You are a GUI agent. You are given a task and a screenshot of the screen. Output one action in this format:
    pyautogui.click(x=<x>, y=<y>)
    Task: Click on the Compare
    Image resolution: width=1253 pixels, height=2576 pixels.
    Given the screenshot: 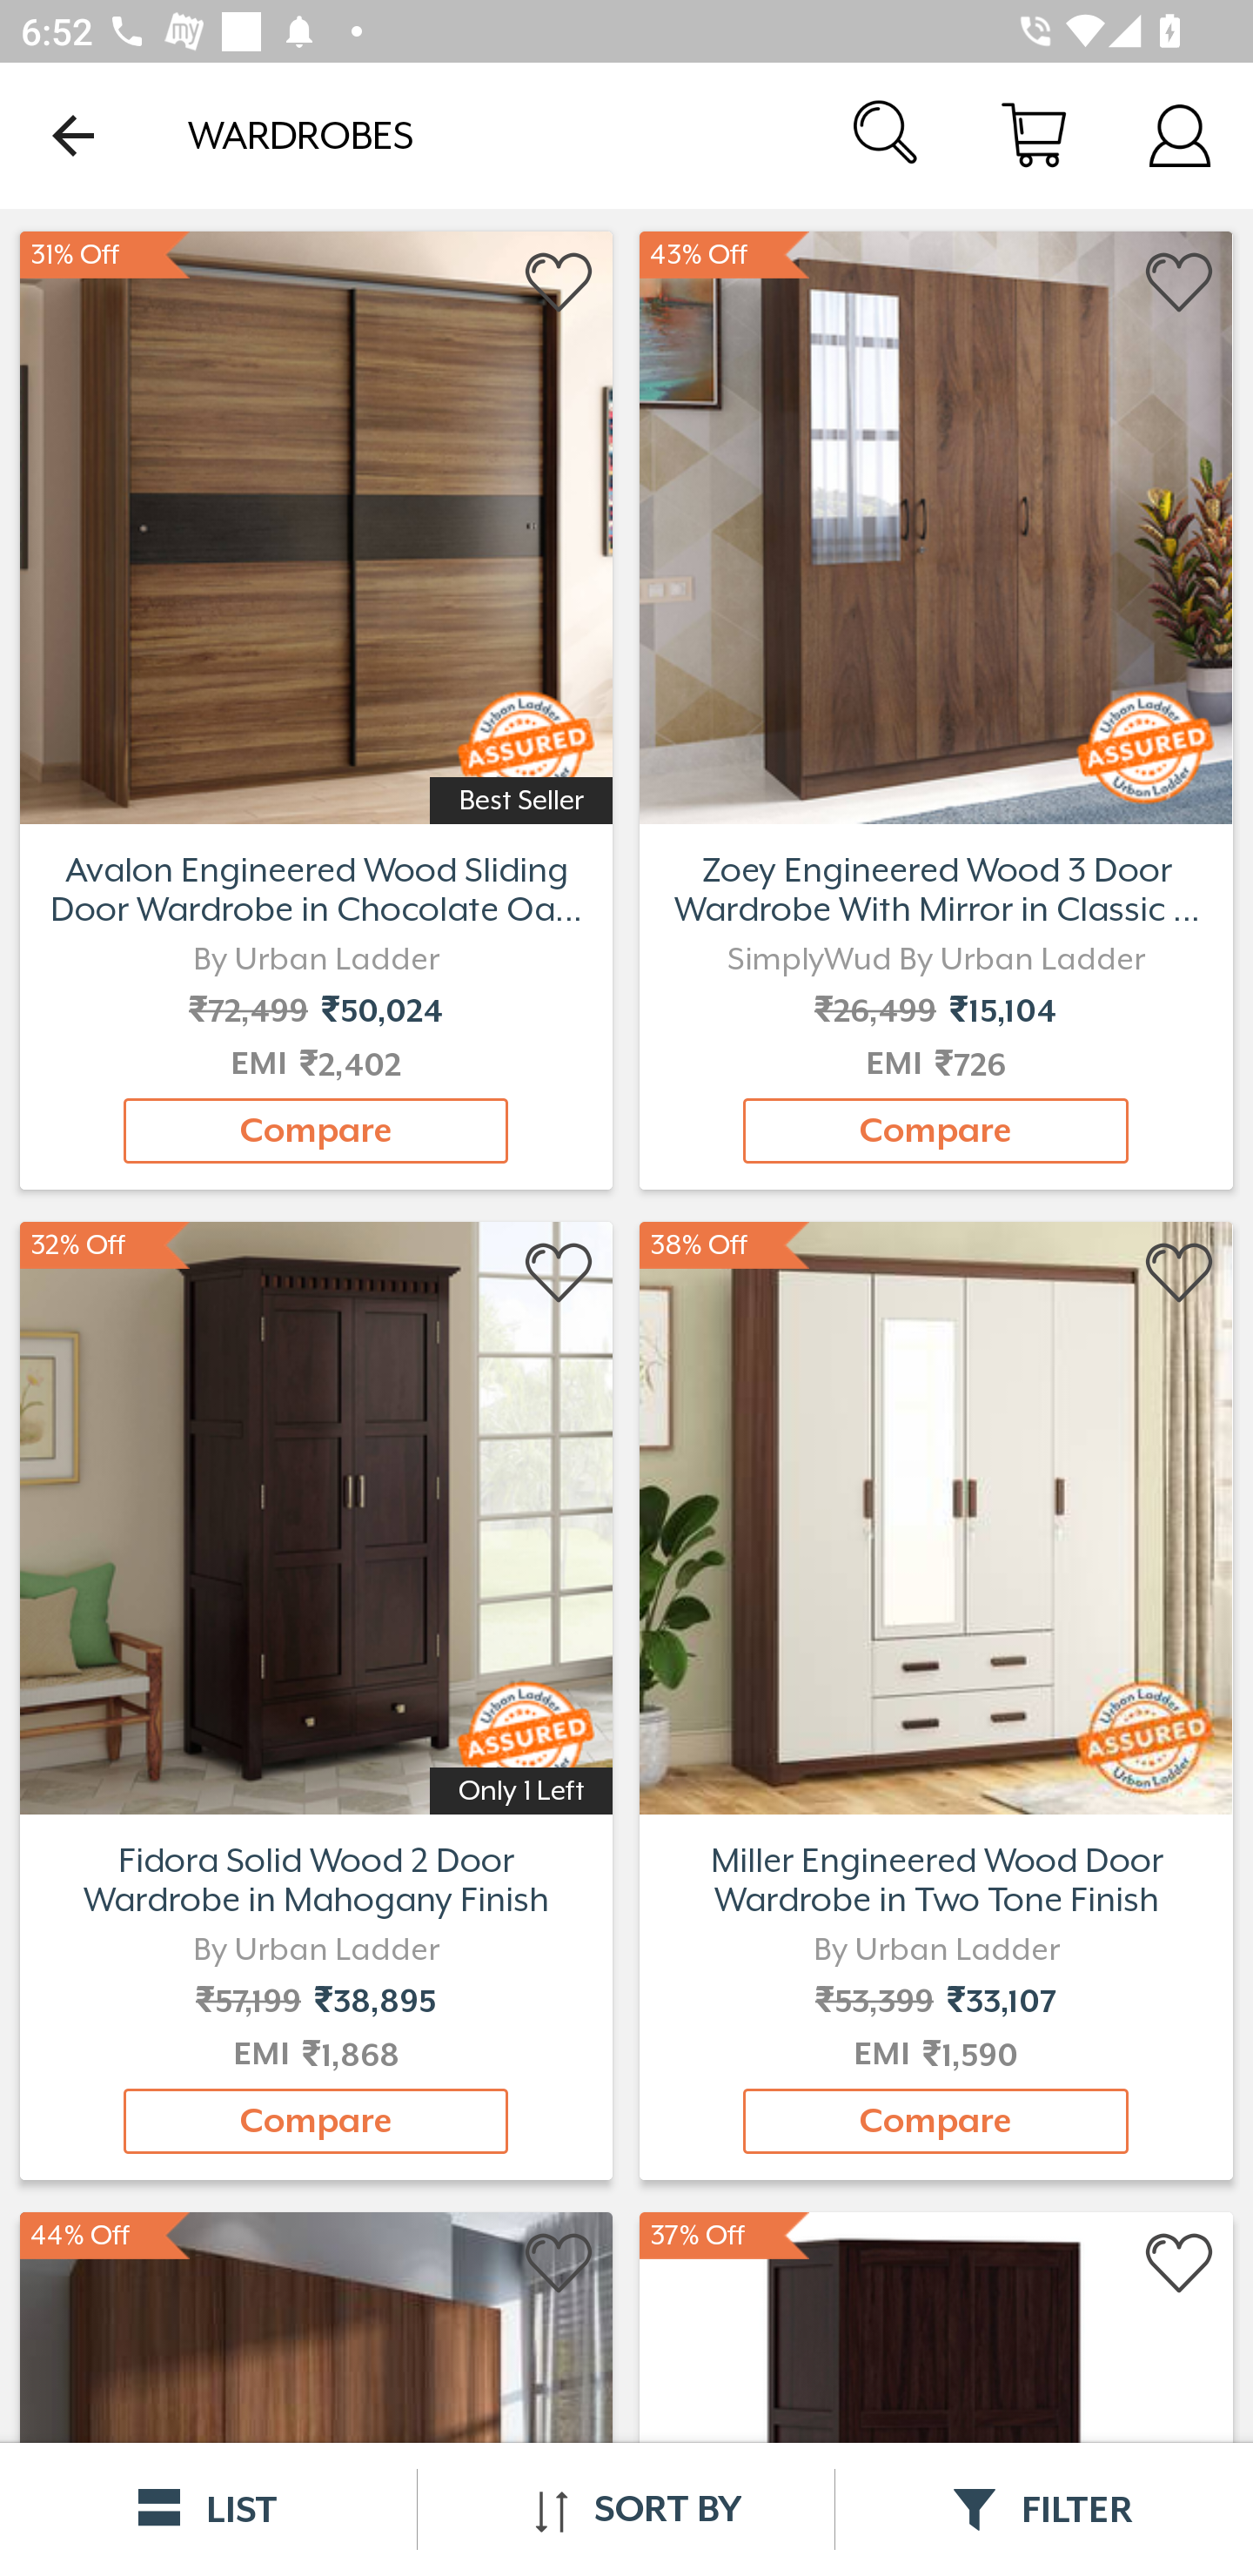 What is the action you would take?
    pyautogui.click(x=935, y=1130)
    